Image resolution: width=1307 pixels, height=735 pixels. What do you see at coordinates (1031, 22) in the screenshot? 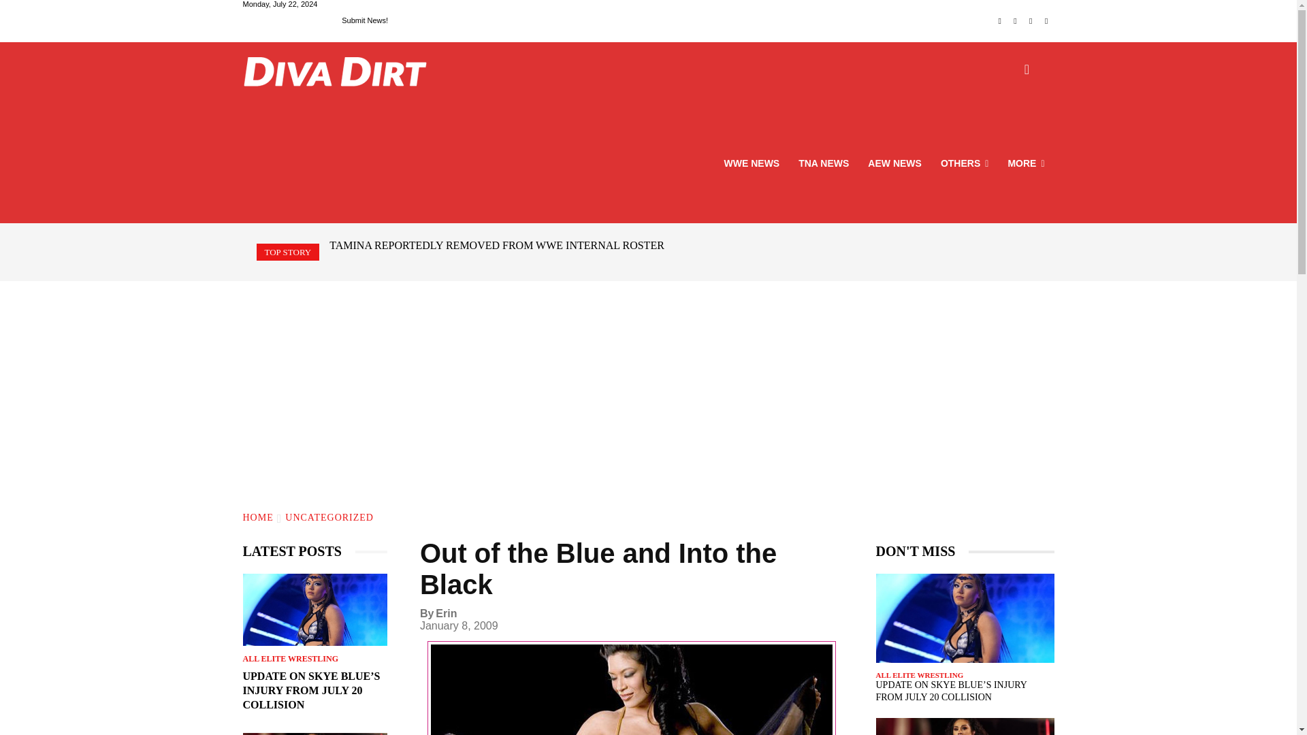
I see `Twitter` at bounding box center [1031, 22].